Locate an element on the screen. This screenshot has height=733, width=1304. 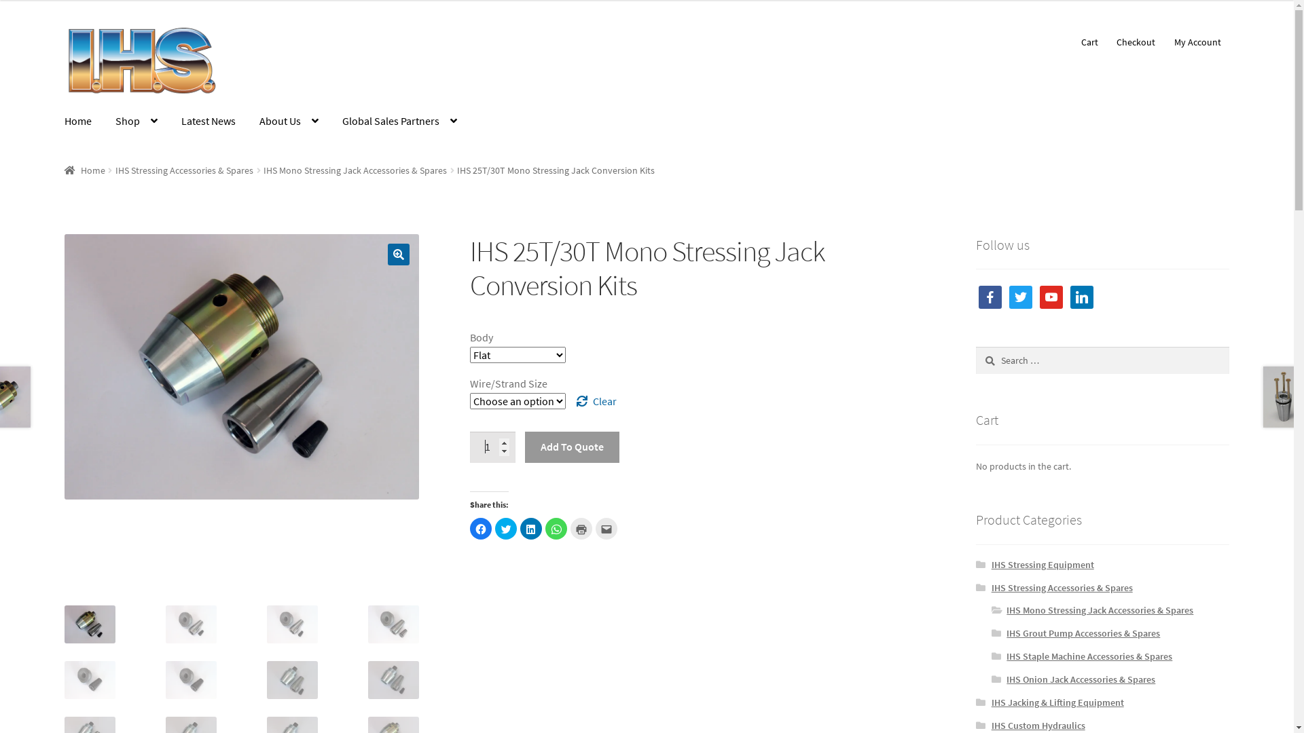
Home is located at coordinates (85, 170).